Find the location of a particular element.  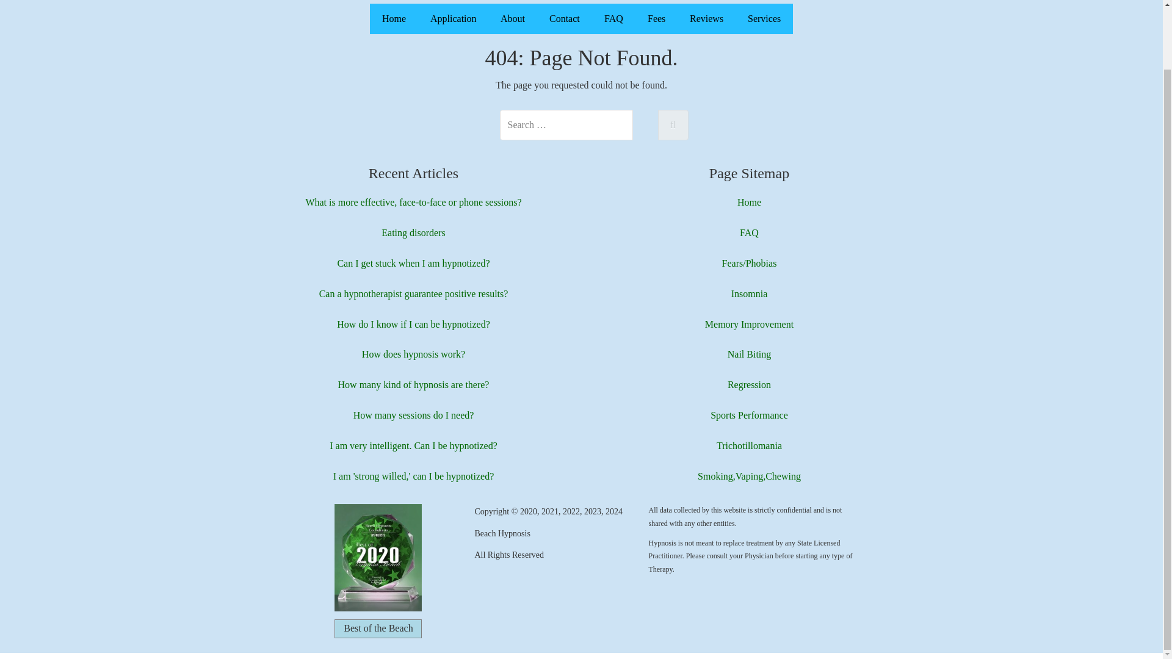

Application is located at coordinates (453, 19).